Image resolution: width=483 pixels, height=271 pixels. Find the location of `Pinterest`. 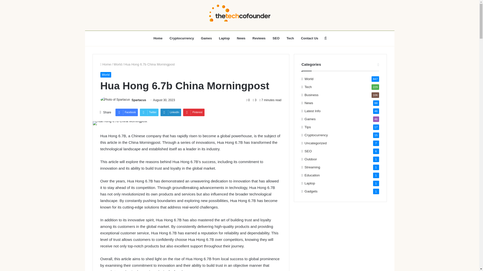

Pinterest is located at coordinates (194, 112).